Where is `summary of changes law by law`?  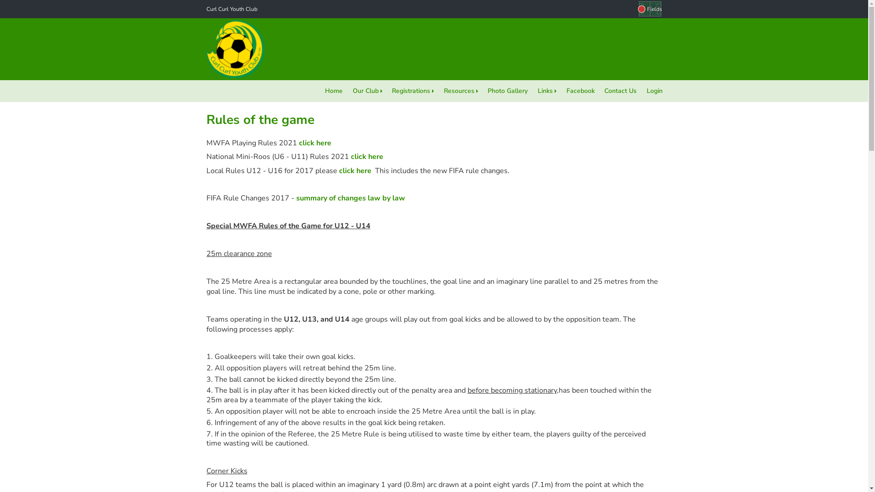
summary of changes law by law is located at coordinates (350, 198).